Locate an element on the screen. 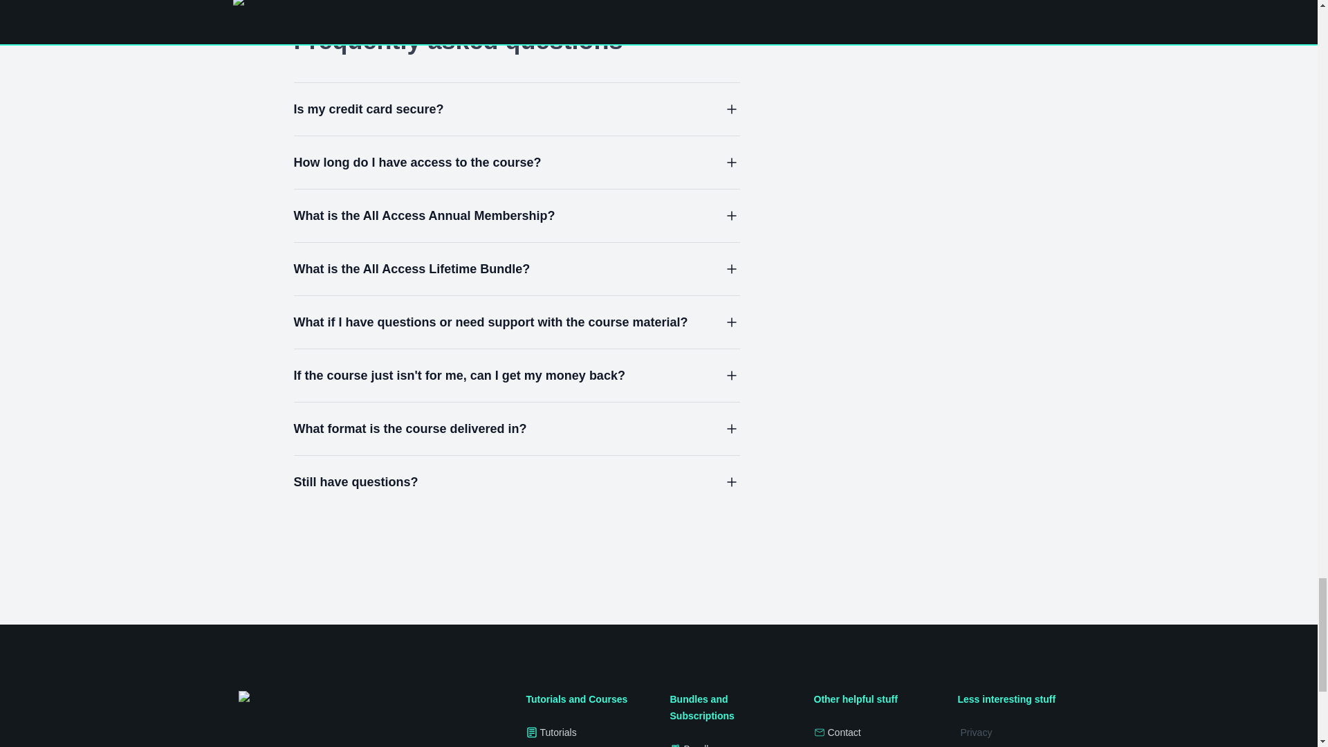  Is my credit card secure? is located at coordinates (516, 109).